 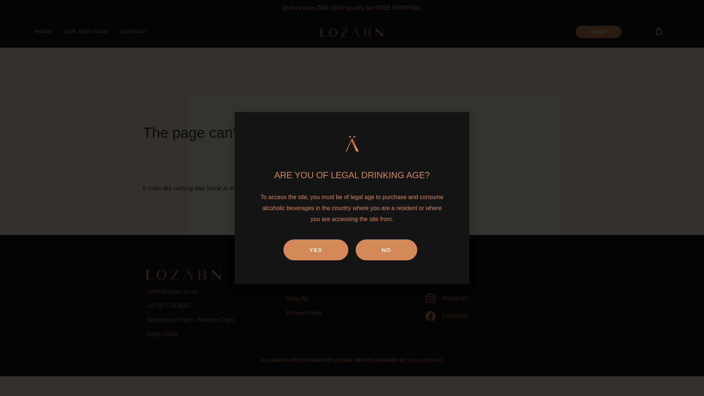 What do you see at coordinates (213, 334) in the screenshot?
I see `South Africa` at bounding box center [213, 334].